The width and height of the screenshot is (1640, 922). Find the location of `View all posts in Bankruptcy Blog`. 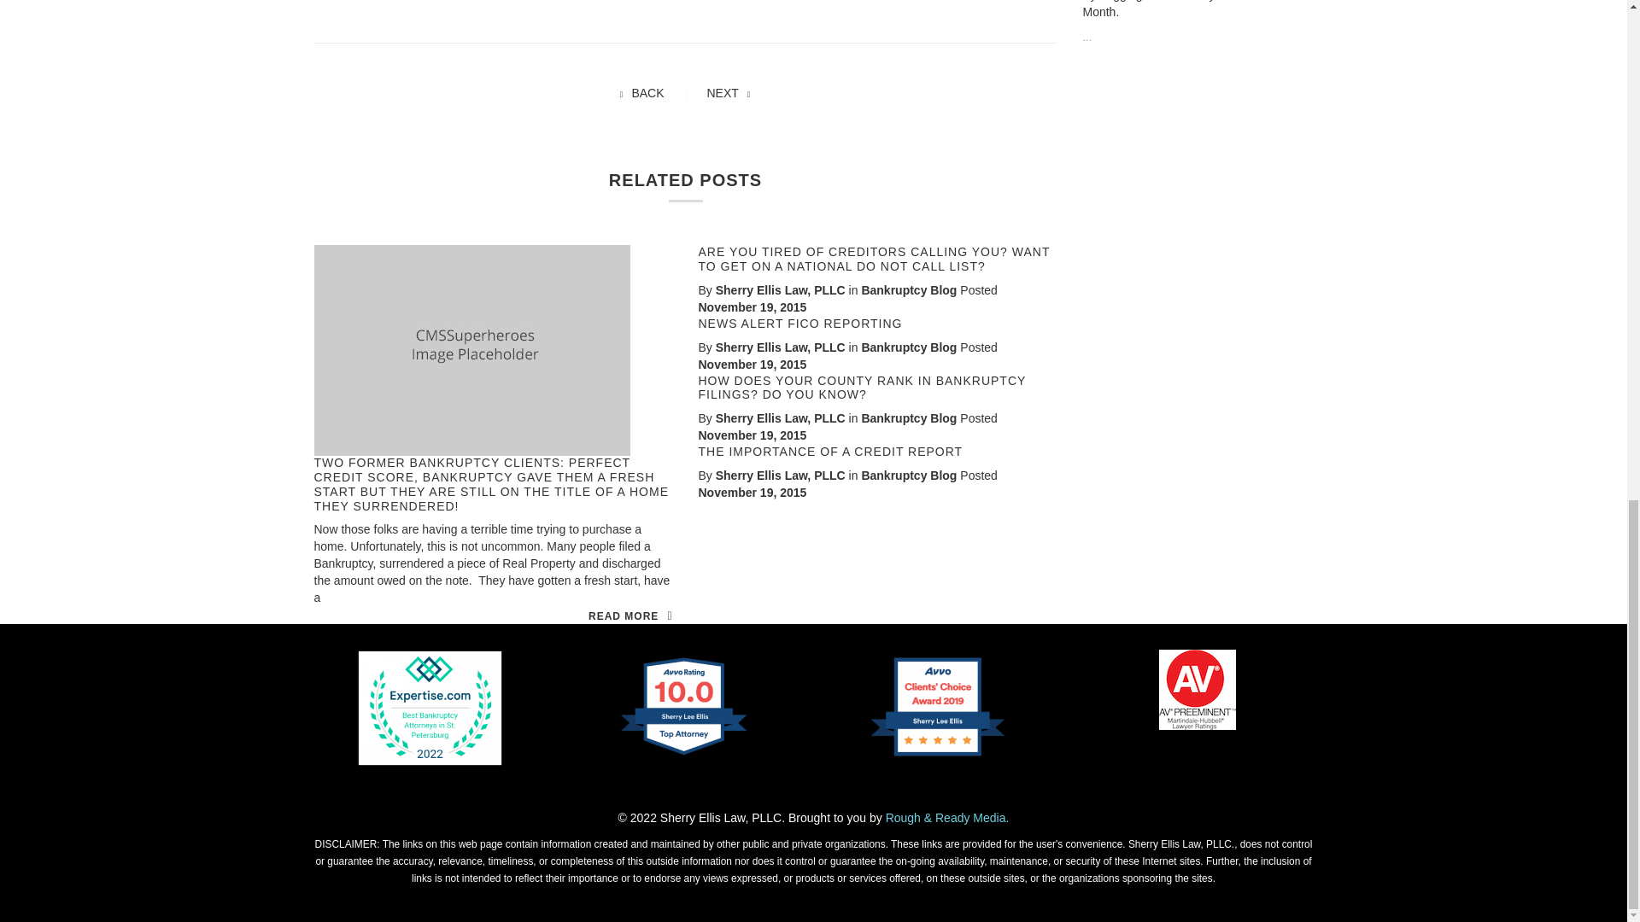

View all posts in Bankruptcy Blog is located at coordinates (909, 347).